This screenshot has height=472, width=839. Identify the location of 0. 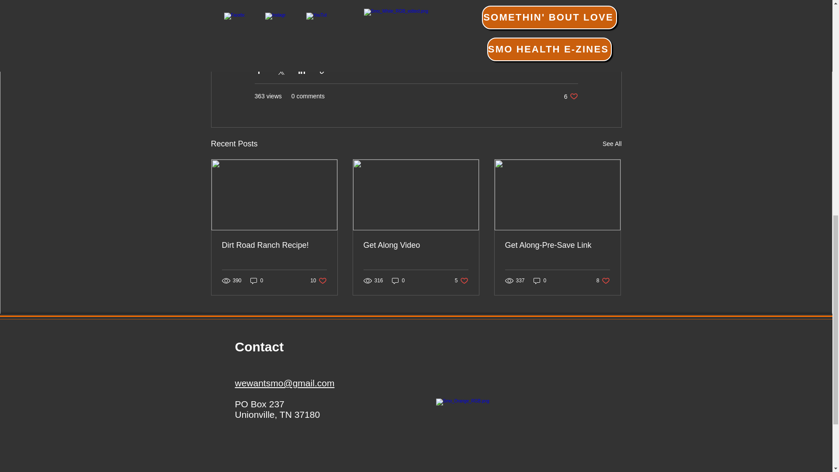
(540, 280).